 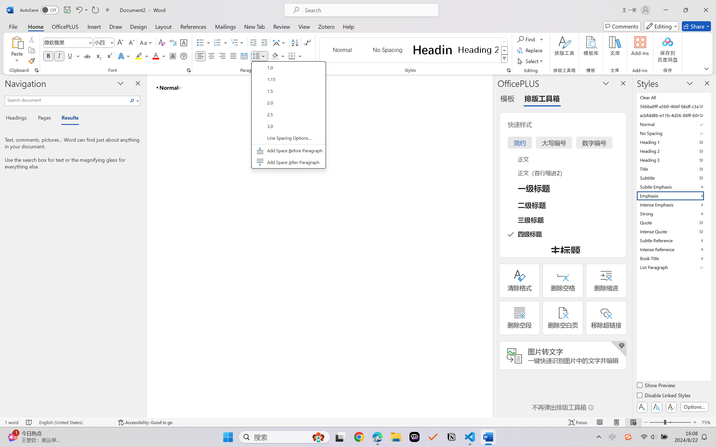 What do you see at coordinates (66, 10) in the screenshot?
I see `Quick Access Toolbar` at bounding box center [66, 10].